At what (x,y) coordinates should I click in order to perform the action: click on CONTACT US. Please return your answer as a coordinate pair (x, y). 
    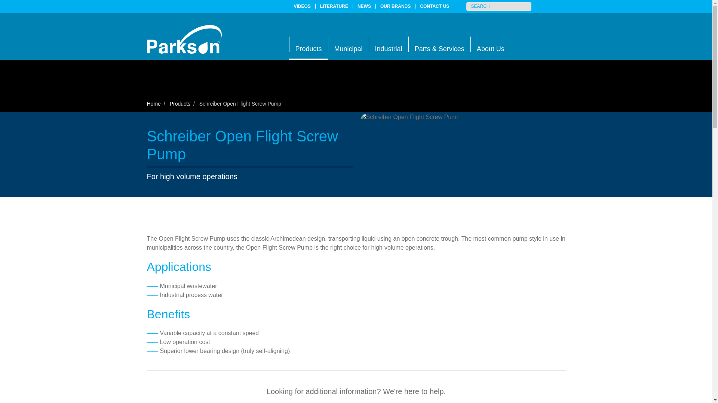
    Looking at the image, I should click on (435, 6).